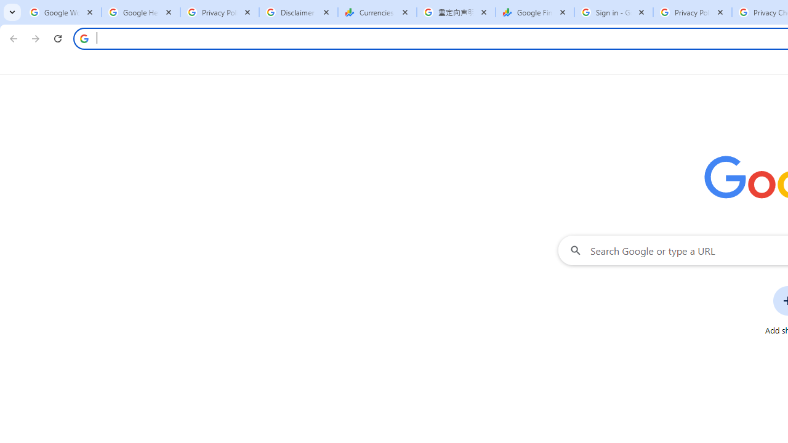 This screenshot has width=788, height=443. What do you see at coordinates (377, 12) in the screenshot?
I see `Currencies - Google Finance` at bounding box center [377, 12].